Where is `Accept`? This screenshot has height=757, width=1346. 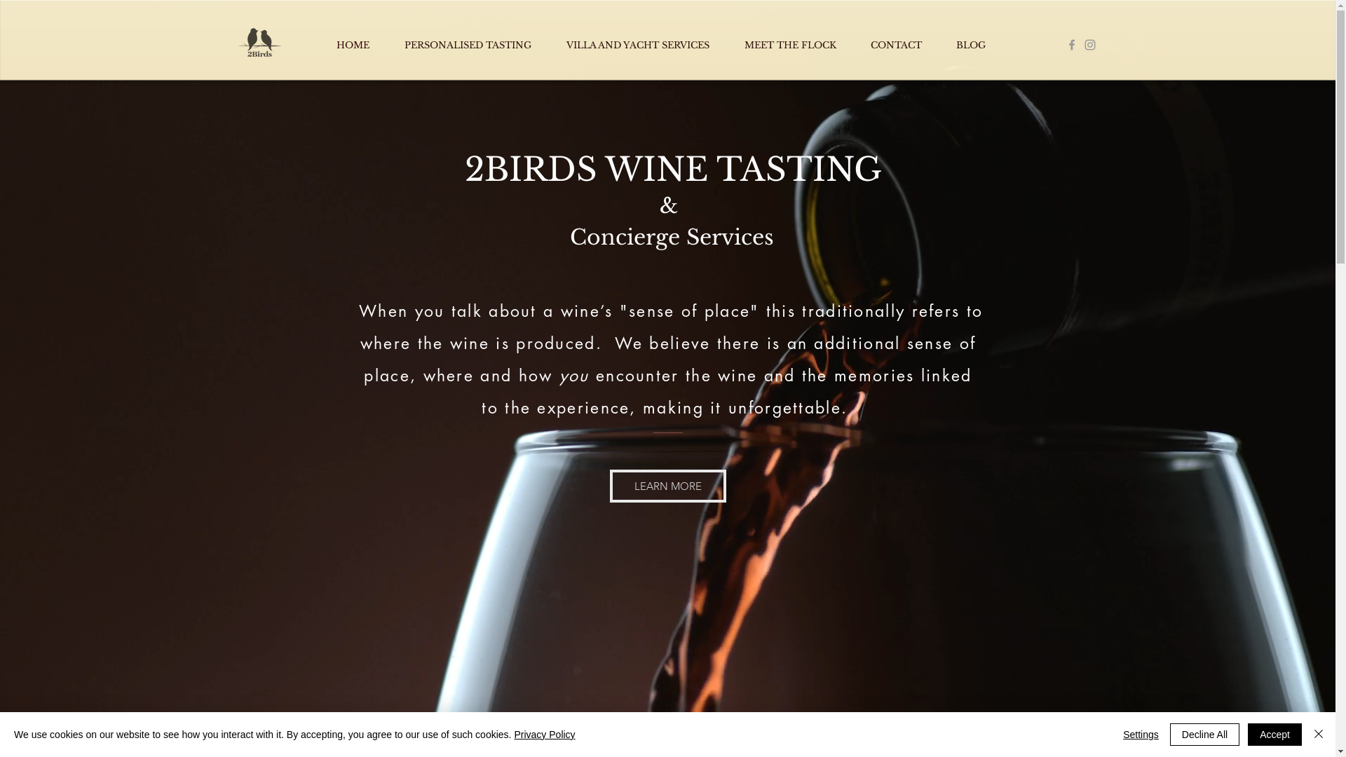 Accept is located at coordinates (1274, 735).